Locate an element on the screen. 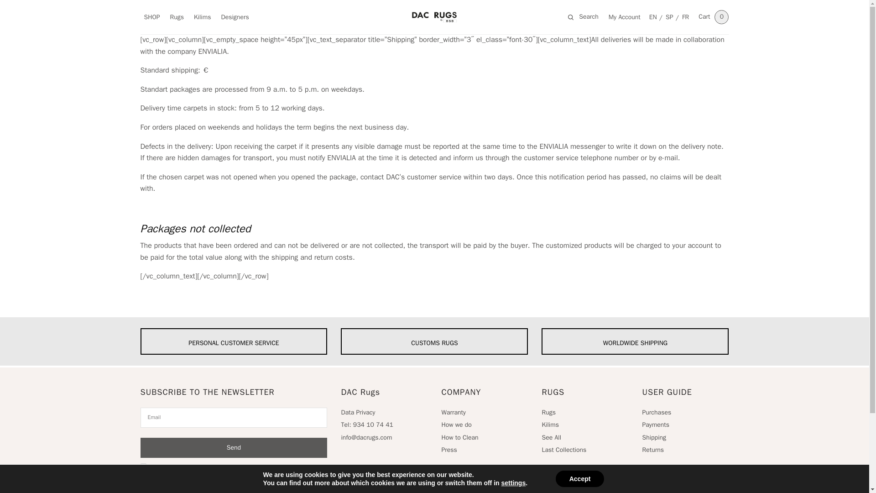 Image resolution: width=876 pixels, height=493 pixels. data confidentiality. is located at coordinates (241, 467).